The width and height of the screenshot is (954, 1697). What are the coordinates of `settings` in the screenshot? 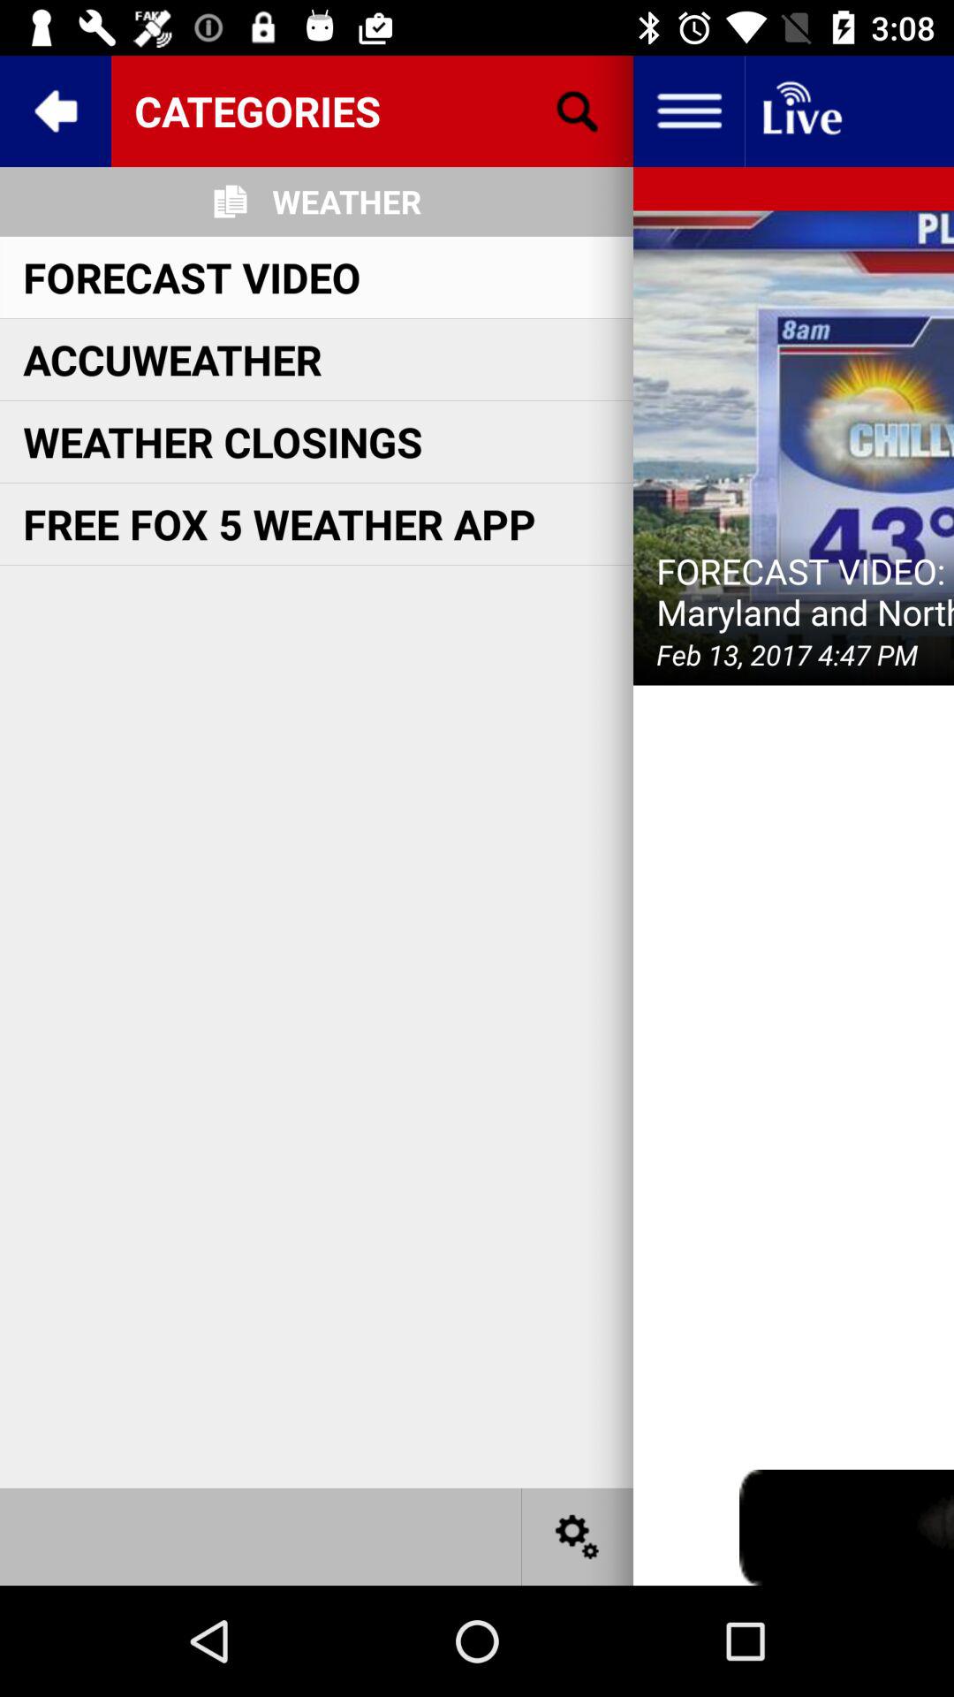 It's located at (578, 1536).